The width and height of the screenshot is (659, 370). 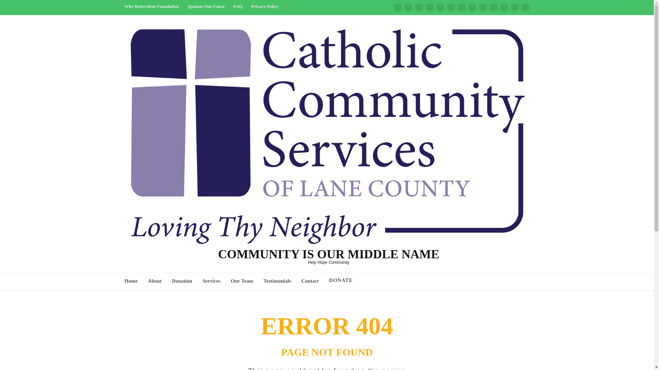 I want to click on Sponsor Our Cause, so click(x=206, y=9).